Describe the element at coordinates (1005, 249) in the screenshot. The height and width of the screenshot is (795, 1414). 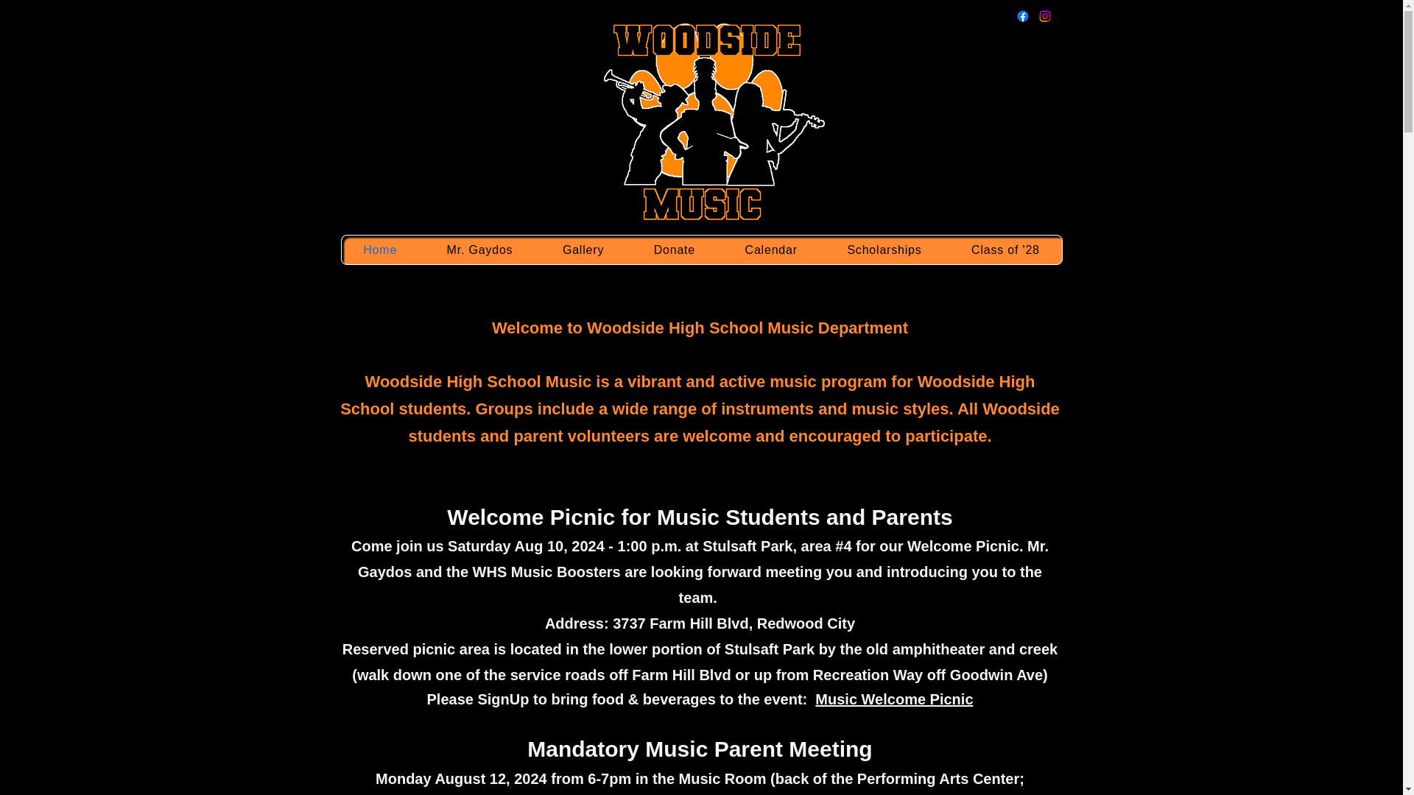
I see `Class of '28` at that location.